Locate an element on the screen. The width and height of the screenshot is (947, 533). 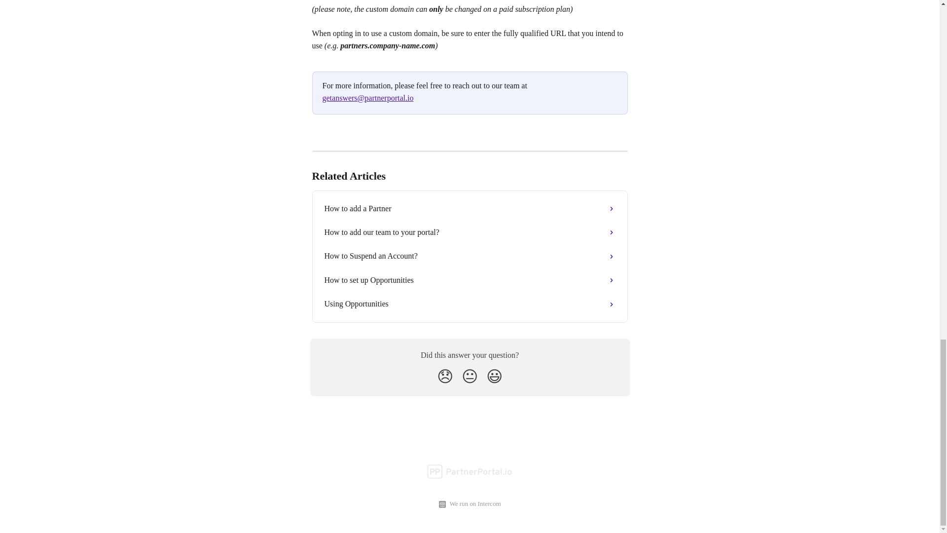
Smiley is located at coordinates (494, 376).